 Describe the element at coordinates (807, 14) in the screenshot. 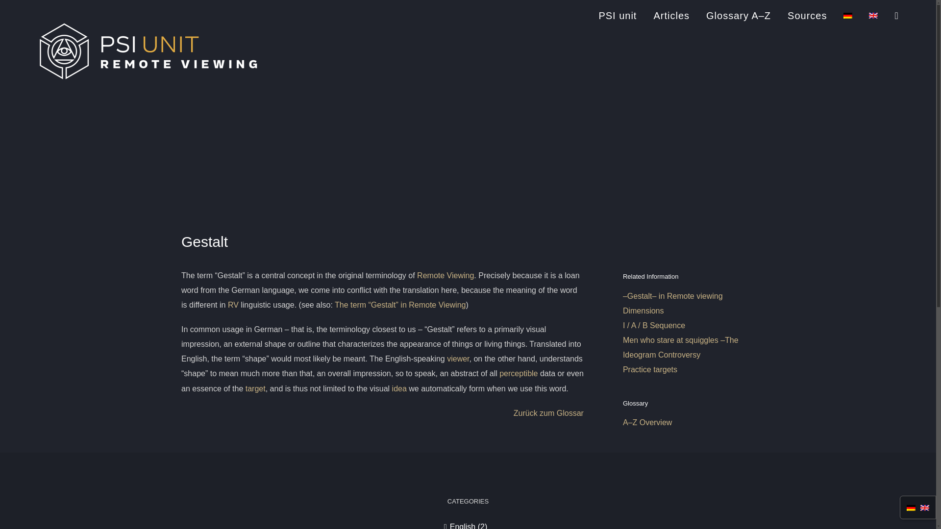

I see `Sources` at that location.